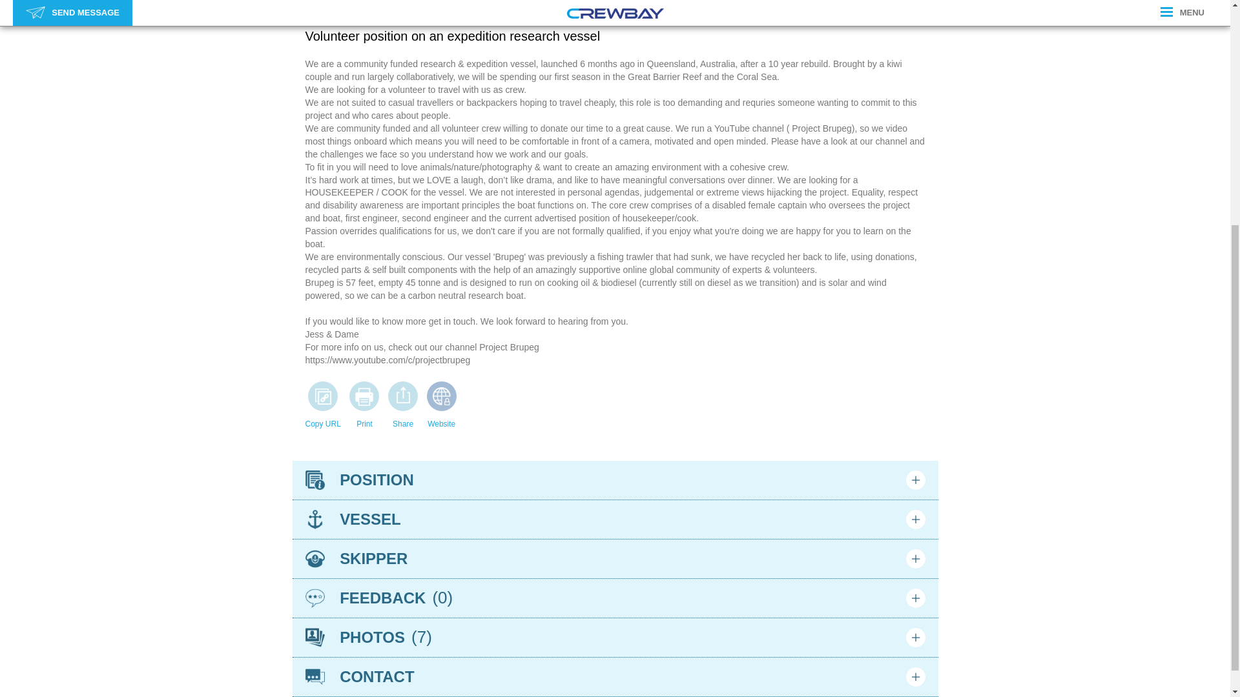 This screenshot has width=1240, height=697. Describe the element at coordinates (914, 480) in the screenshot. I see `show` at that location.